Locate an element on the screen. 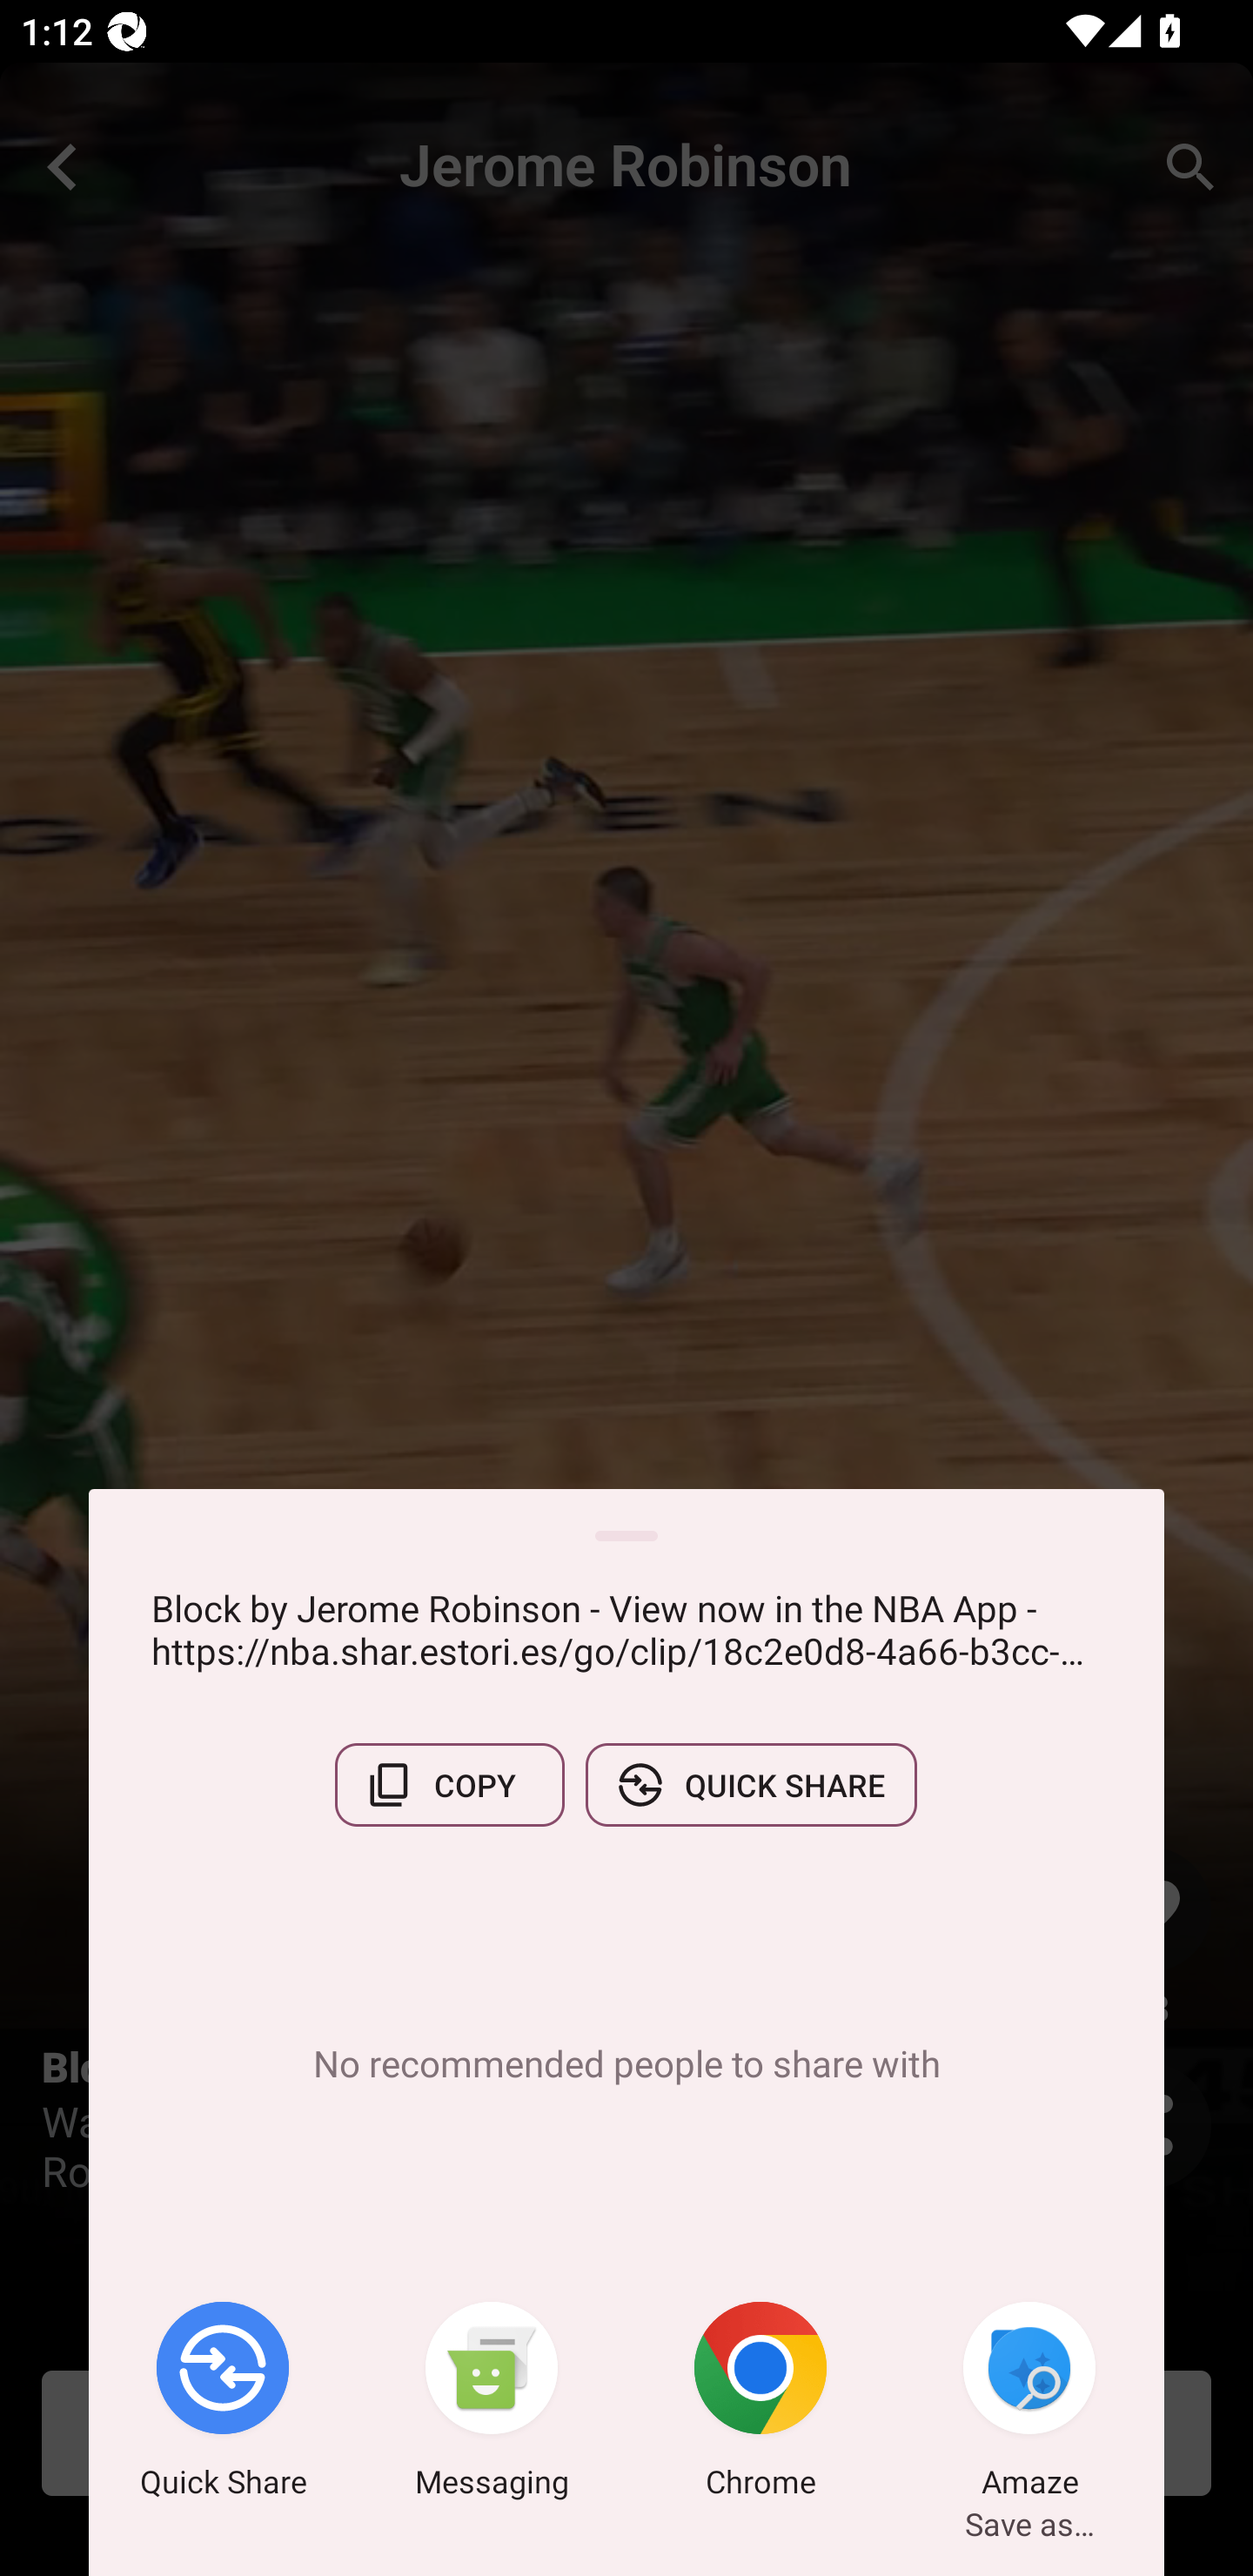 The width and height of the screenshot is (1253, 2576). Chrome is located at coordinates (761, 2405).